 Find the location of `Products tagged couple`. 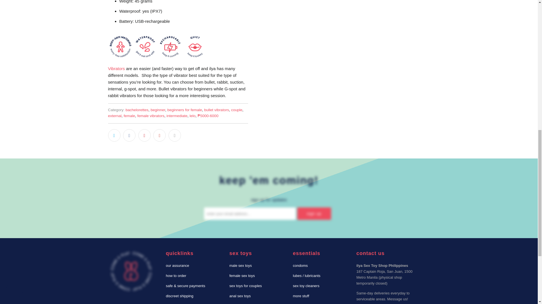

Products tagged couple is located at coordinates (237, 110).